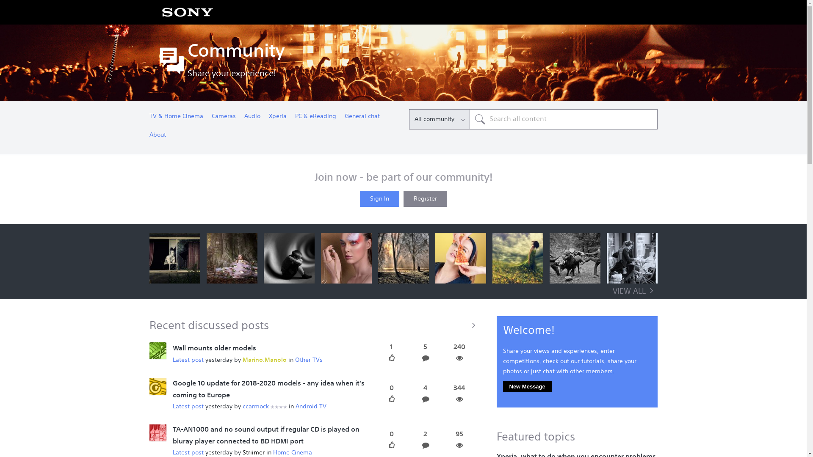 The height and width of the screenshot is (457, 813). Describe the element at coordinates (253, 453) in the screenshot. I see `Striimer` at that location.